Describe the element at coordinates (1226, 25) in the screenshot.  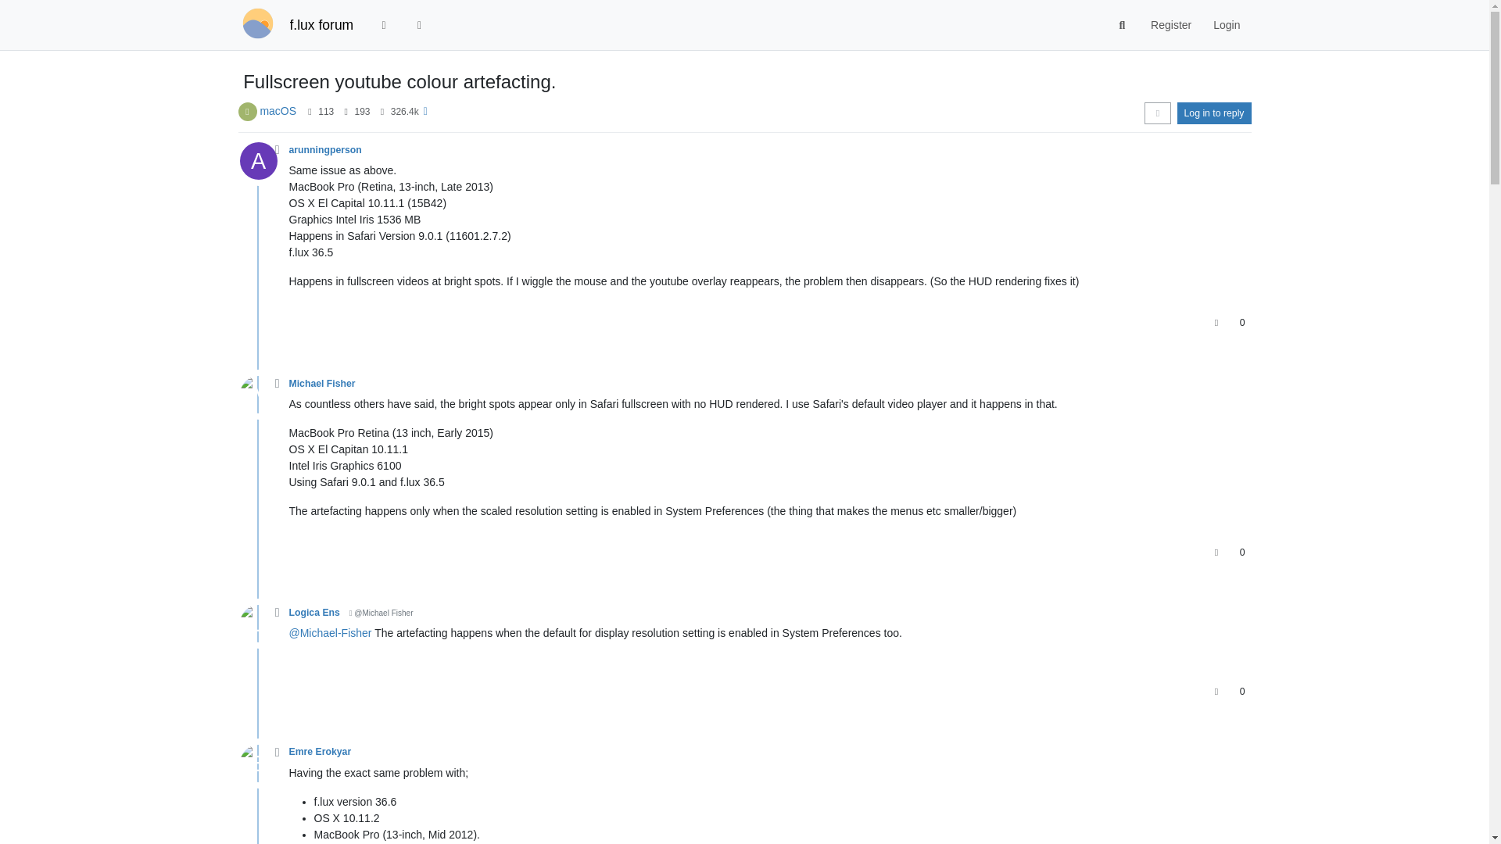
I see `Login` at that location.